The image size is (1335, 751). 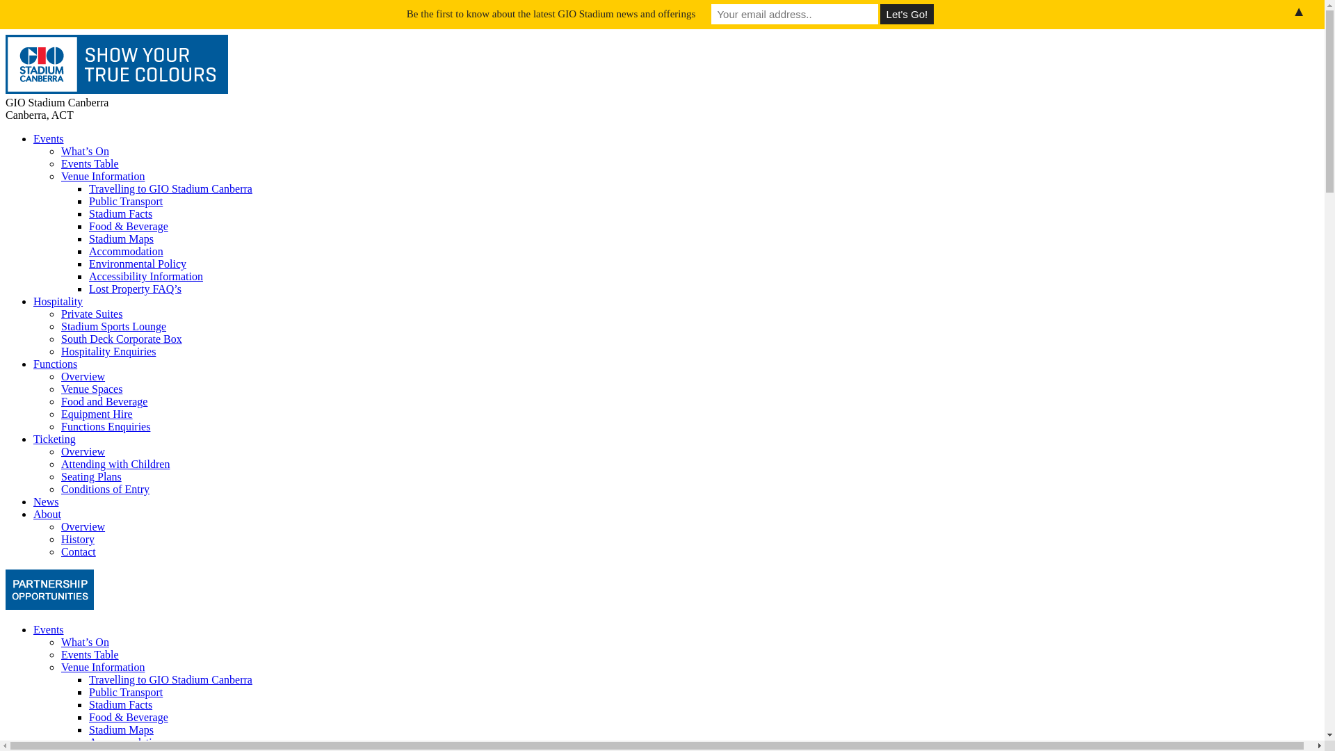 What do you see at coordinates (103, 668) in the screenshot?
I see `Venue Information` at bounding box center [103, 668].